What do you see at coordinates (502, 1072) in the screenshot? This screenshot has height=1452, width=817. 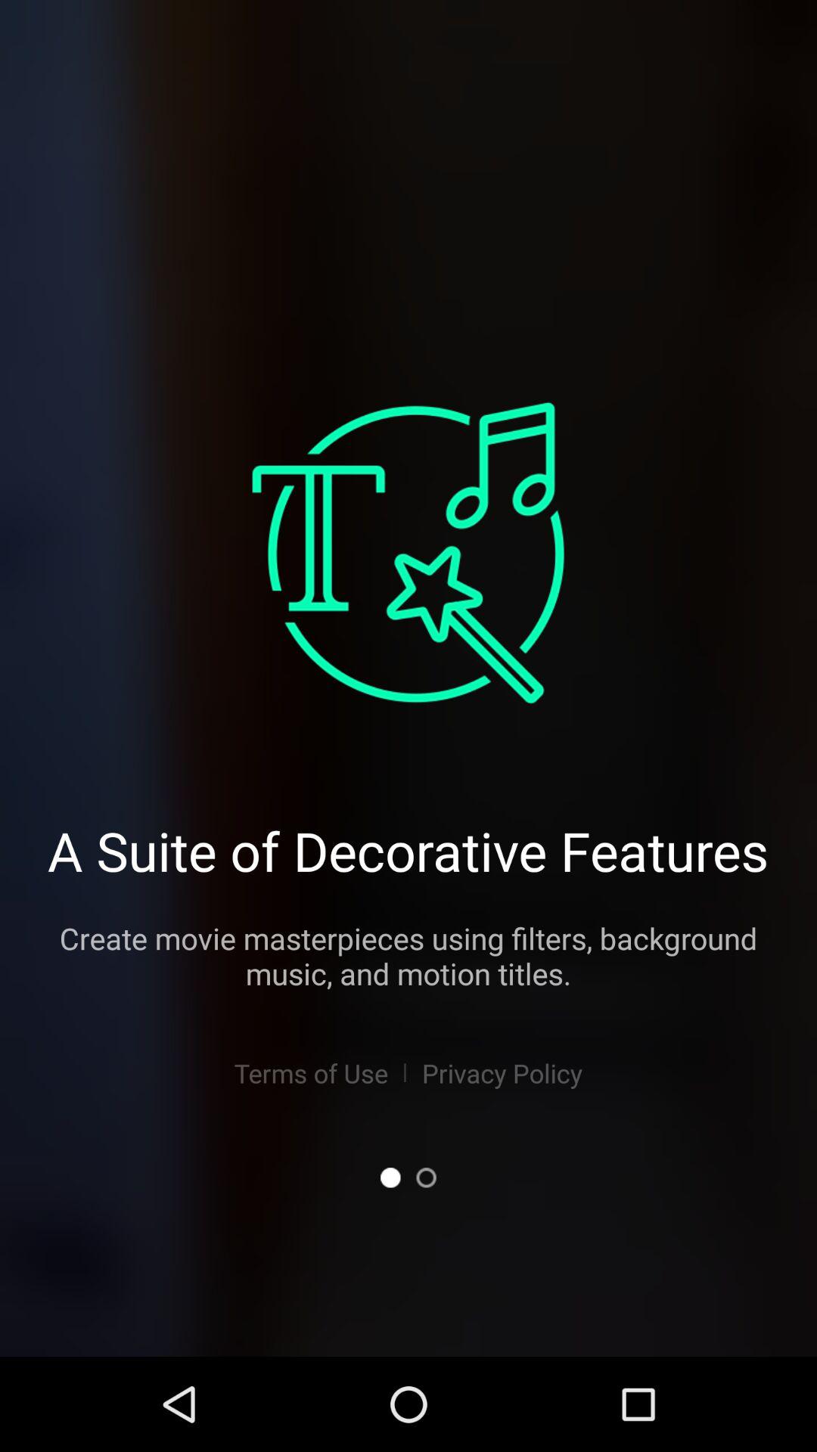 I see `choose item below create movie masterpieces` at bounding box center [502, 1072].